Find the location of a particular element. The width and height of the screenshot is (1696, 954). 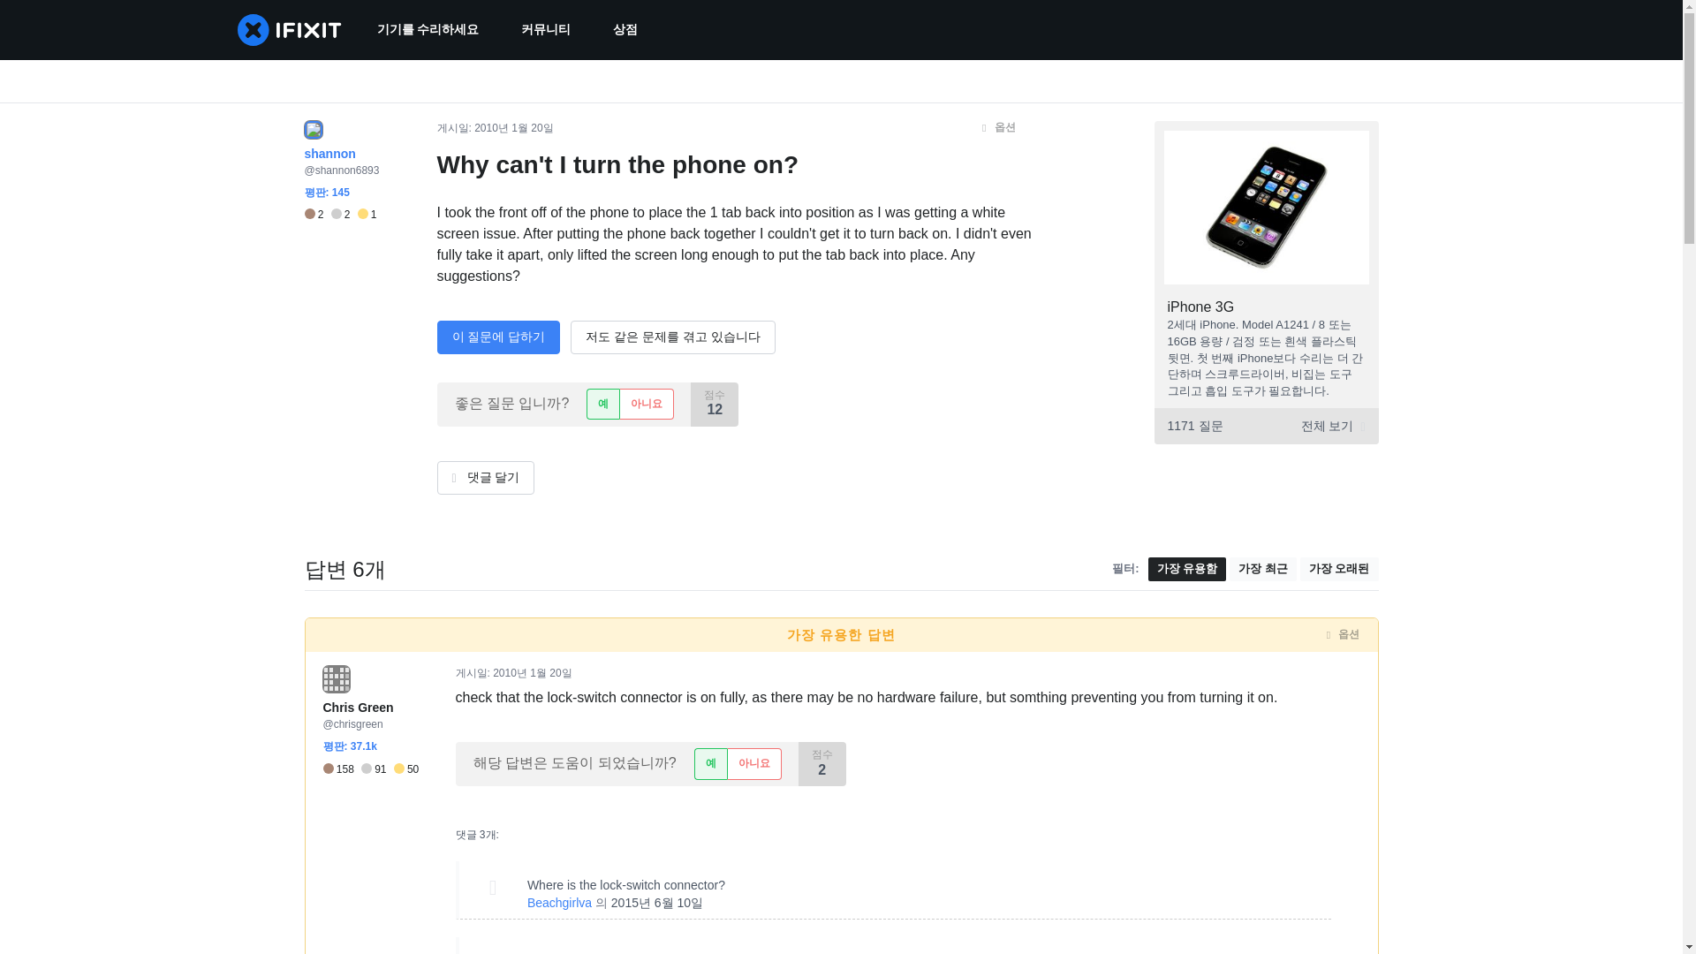

Wed, 10 Jun 2015 13:38:54 -0700 is located at coordinates (657, 903).